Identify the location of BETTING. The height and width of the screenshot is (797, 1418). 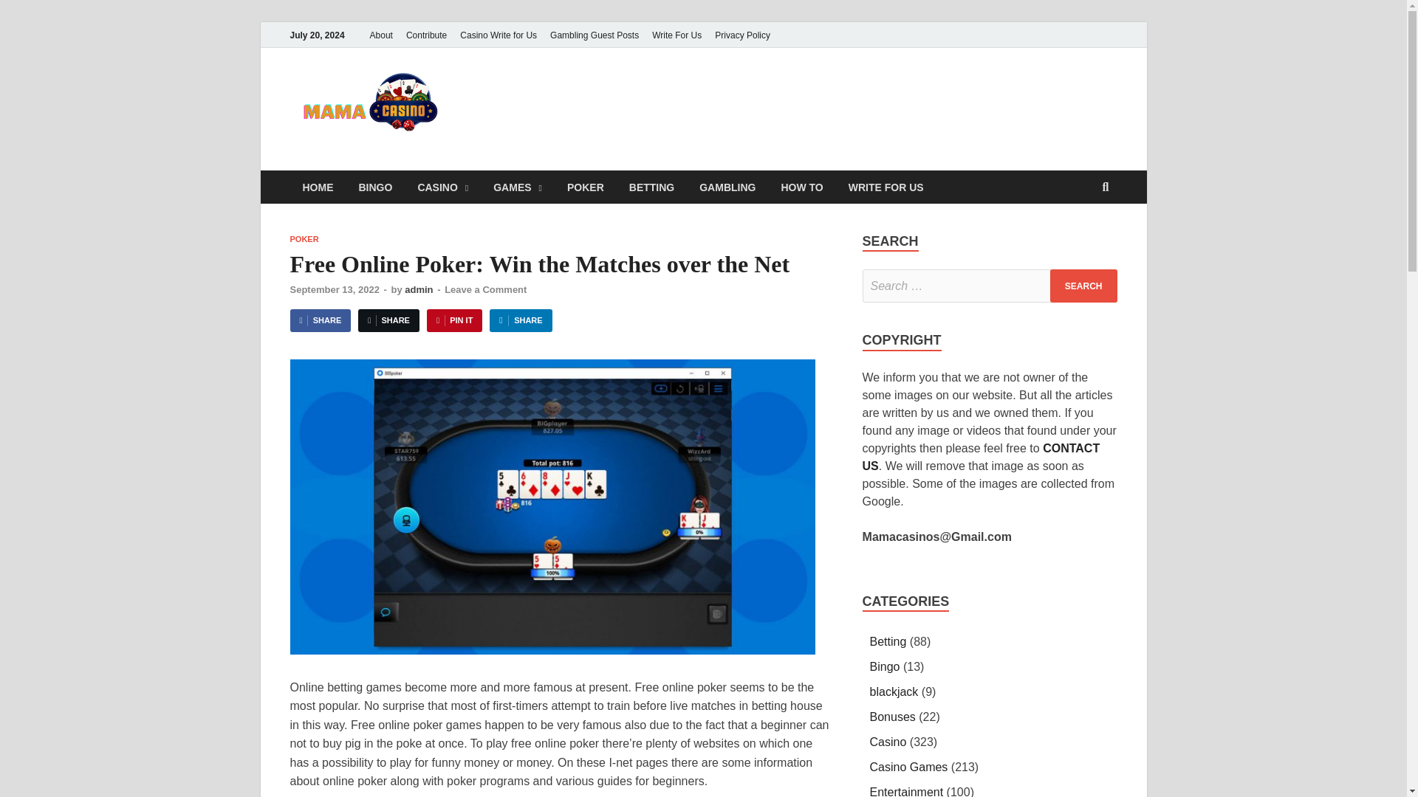
(651, 187).